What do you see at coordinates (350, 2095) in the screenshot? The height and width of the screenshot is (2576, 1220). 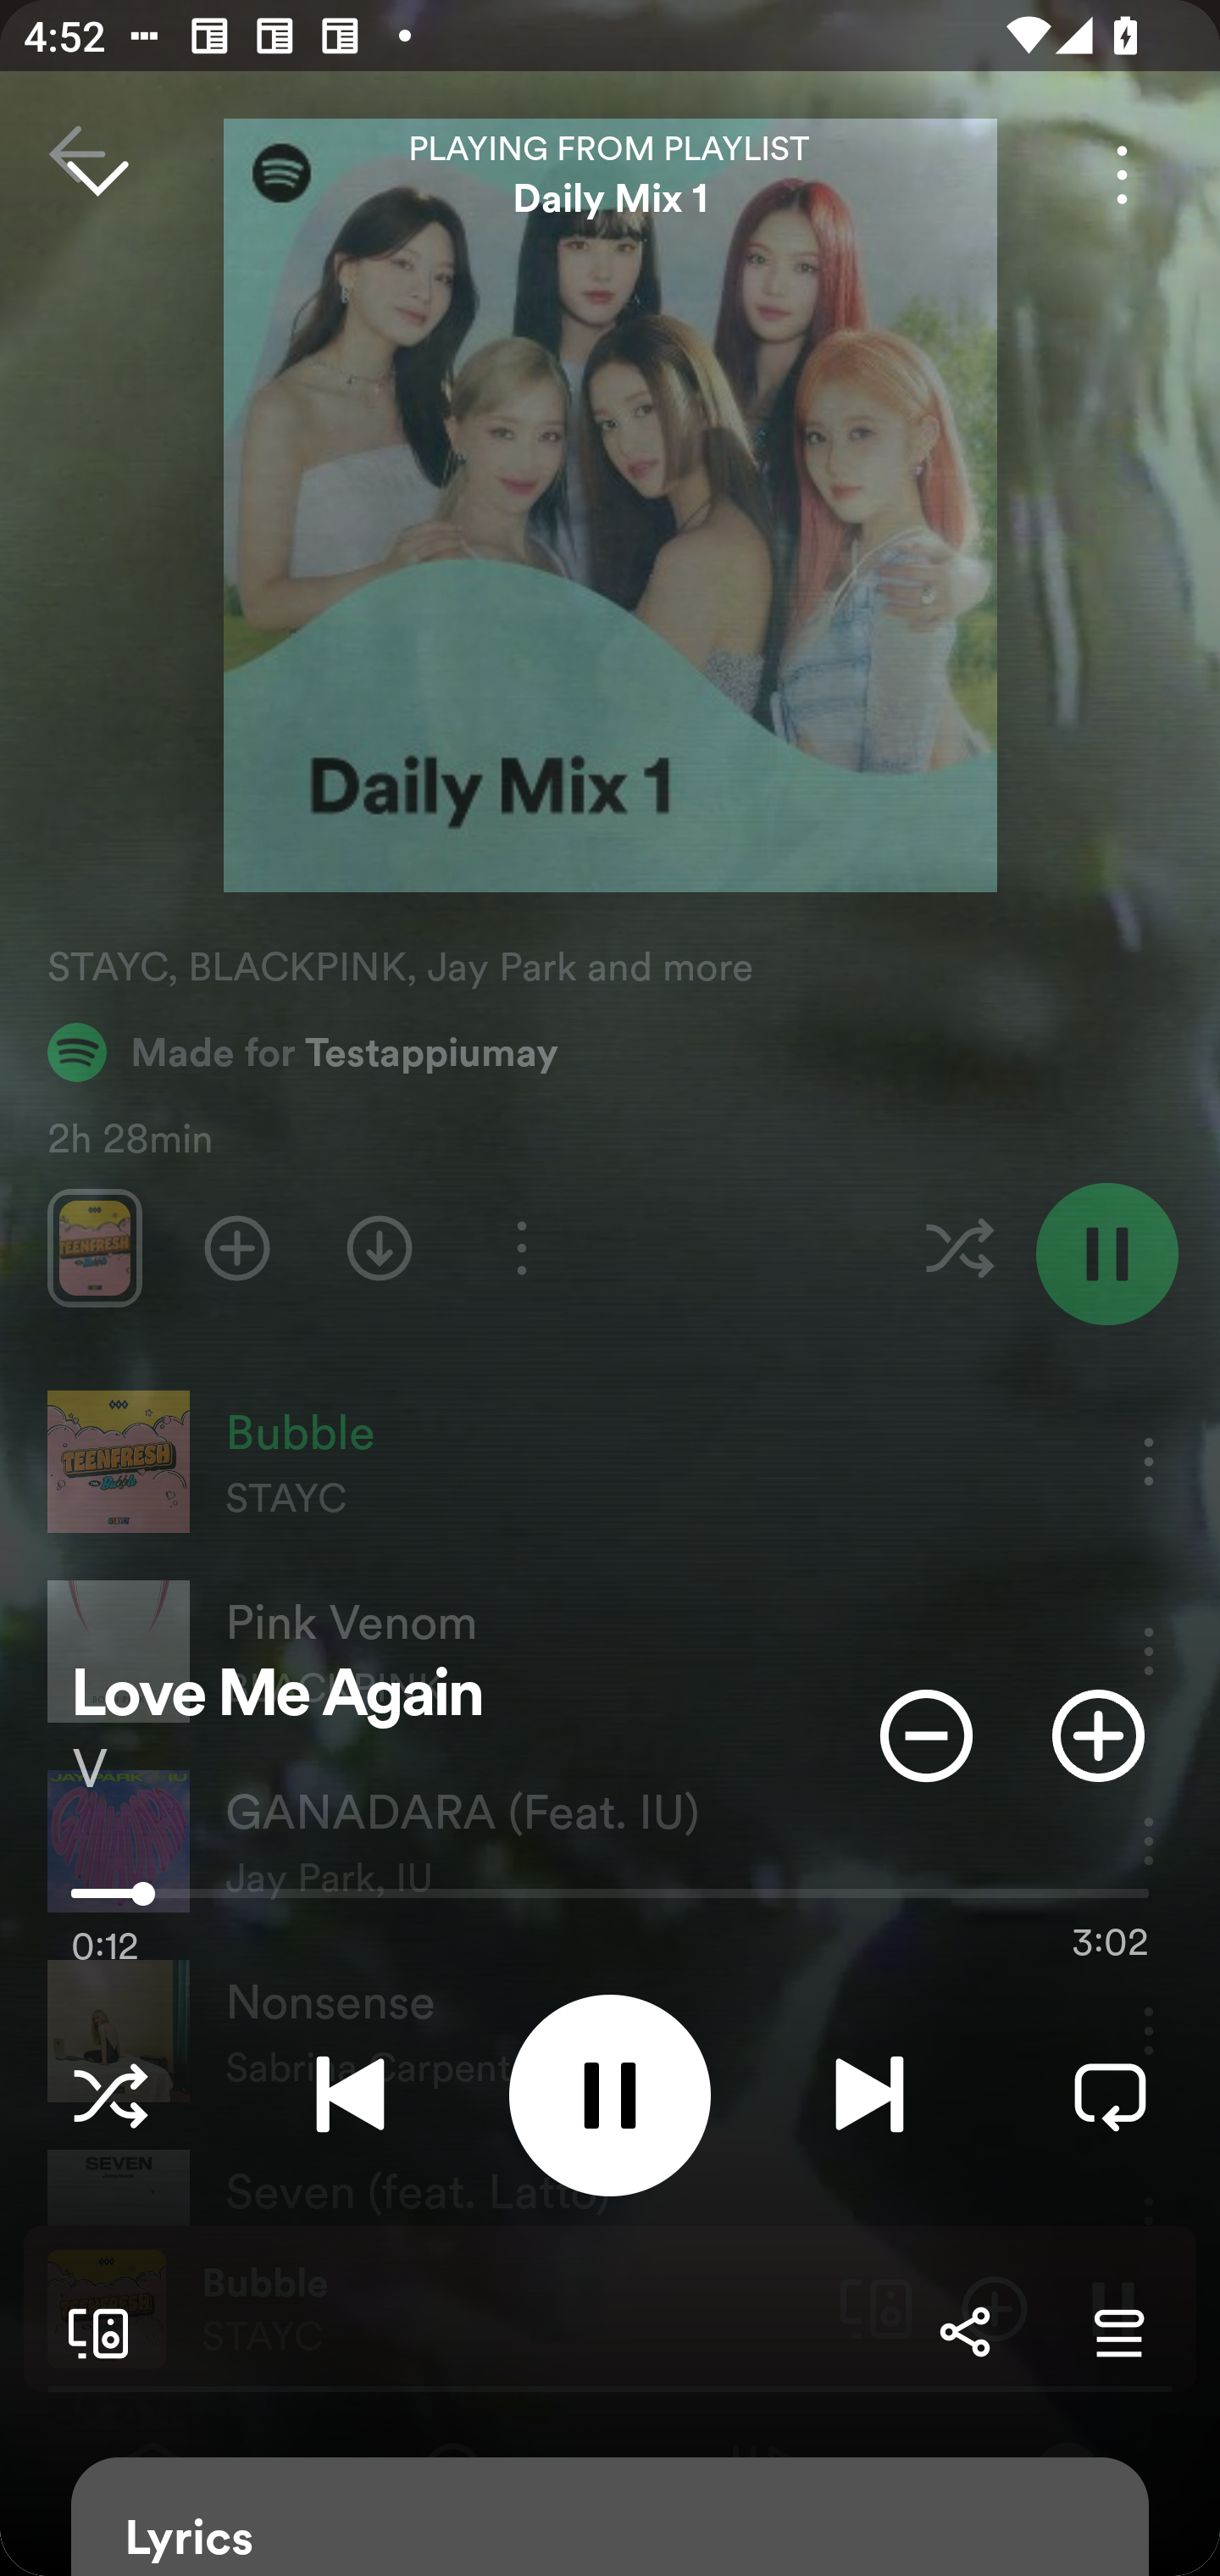 I see `Previous` at bounding box center [350, 2095].